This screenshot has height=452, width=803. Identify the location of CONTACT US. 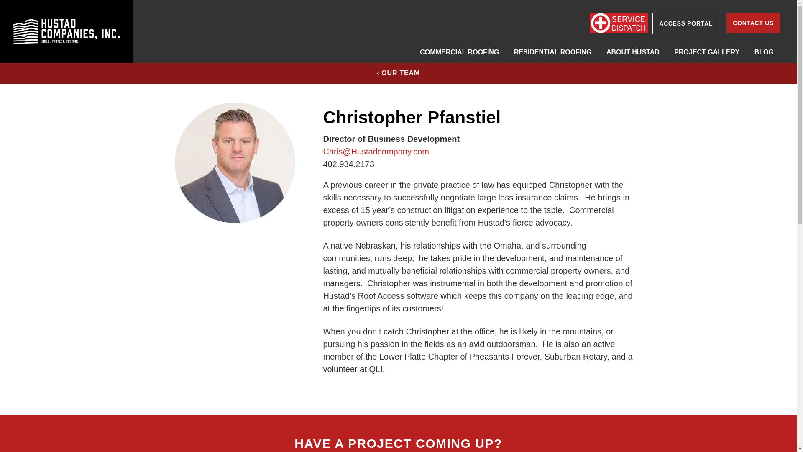
(753, 23).